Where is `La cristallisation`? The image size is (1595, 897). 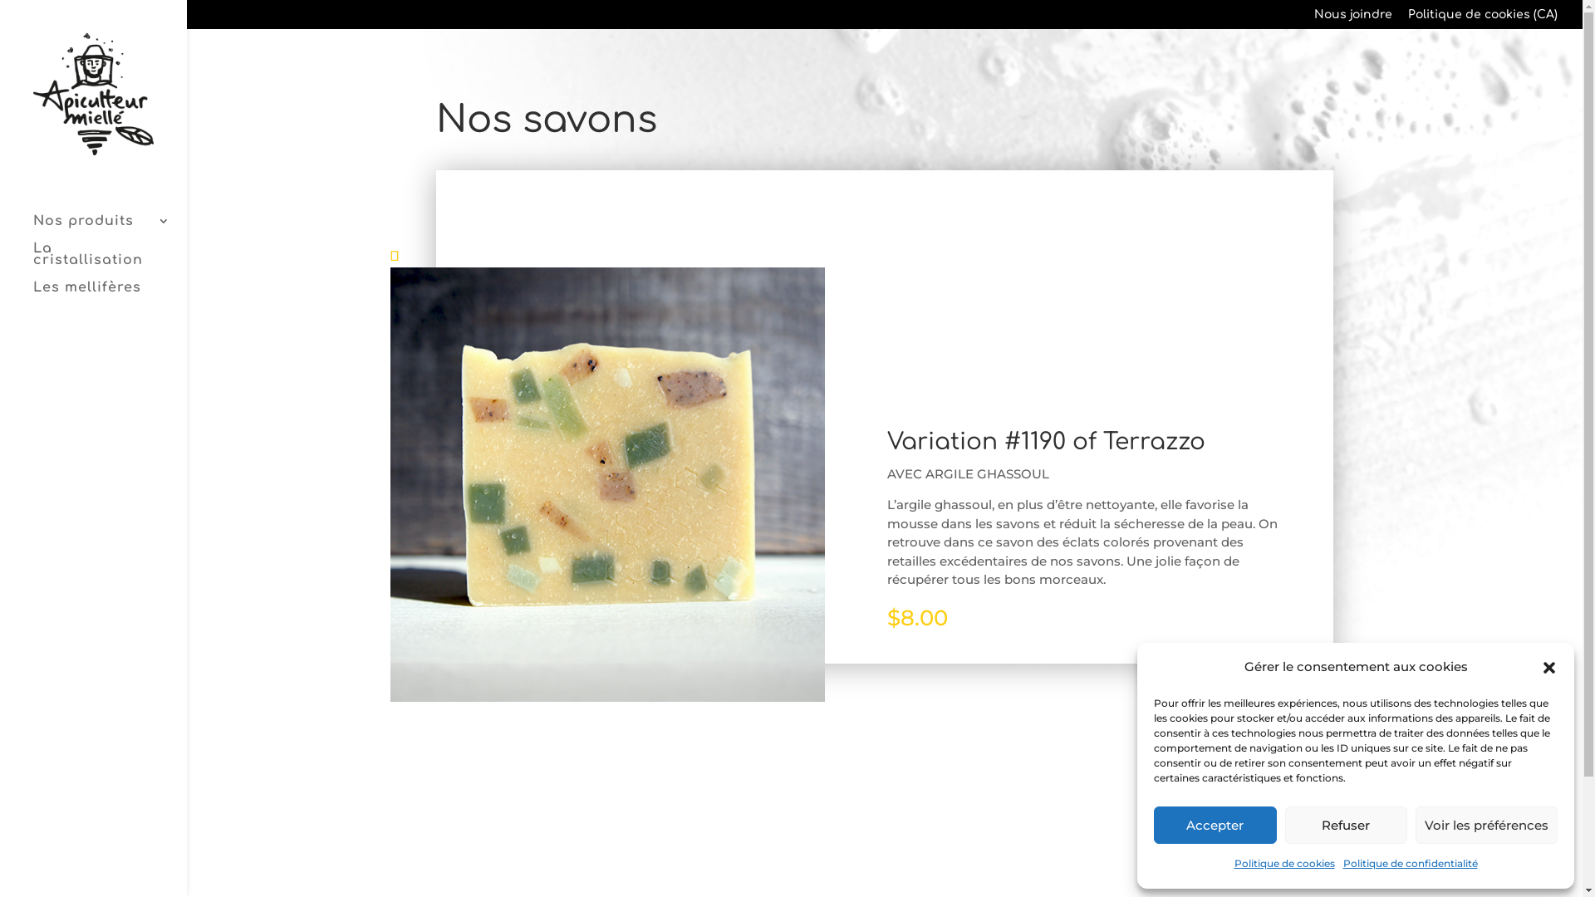 La cristallisation is located at coordinates (110, 262).